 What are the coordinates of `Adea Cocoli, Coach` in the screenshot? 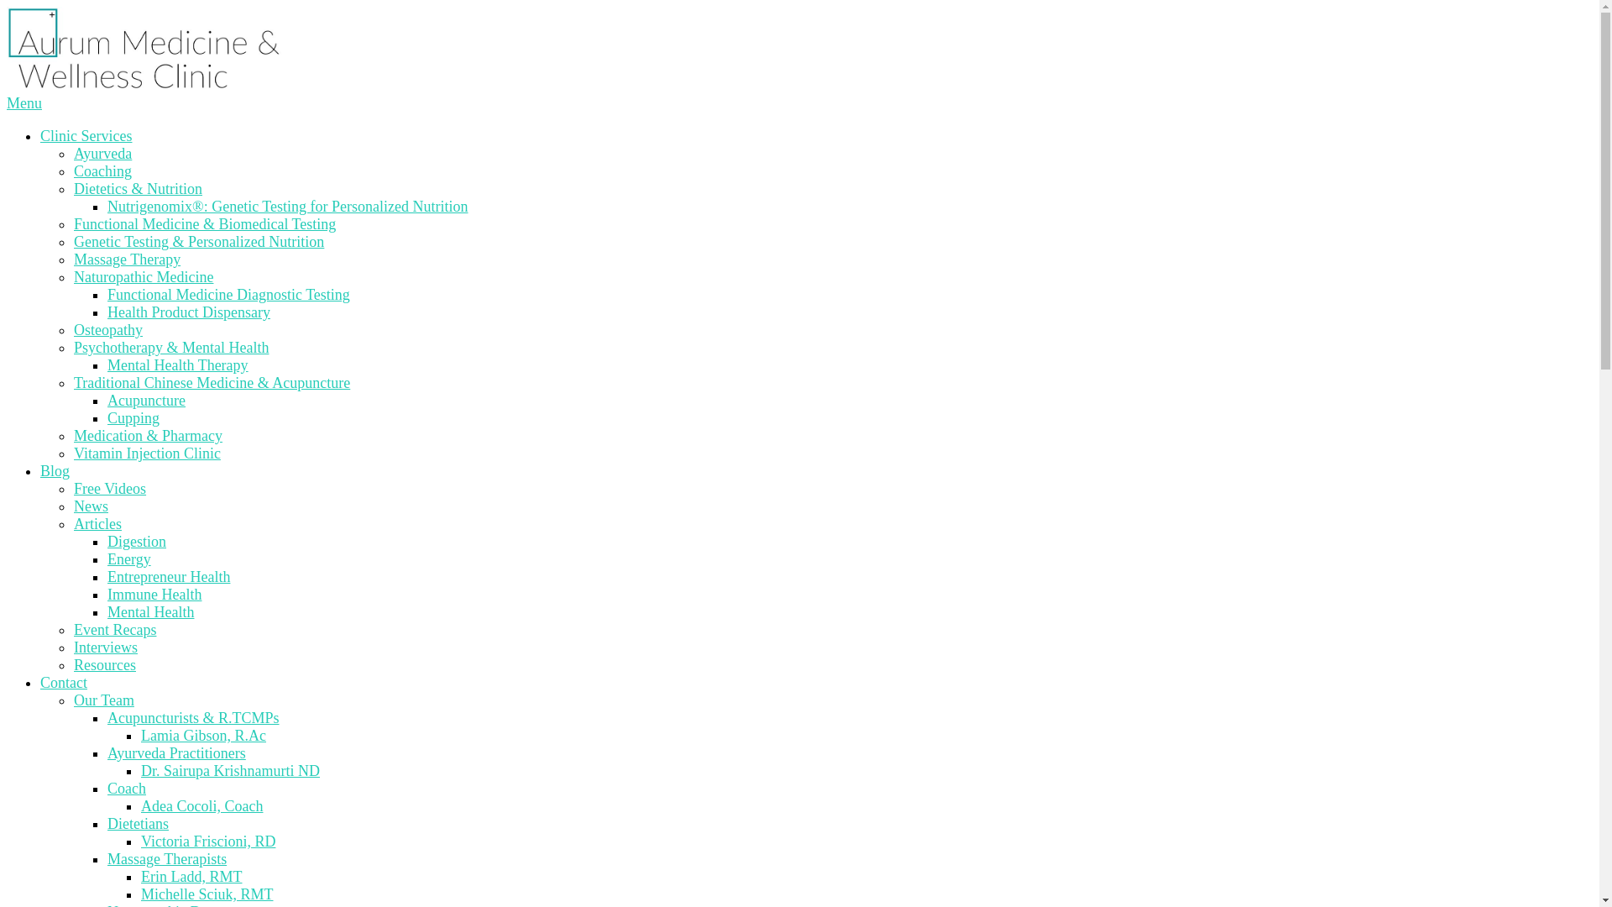 It's located at (201, 806).